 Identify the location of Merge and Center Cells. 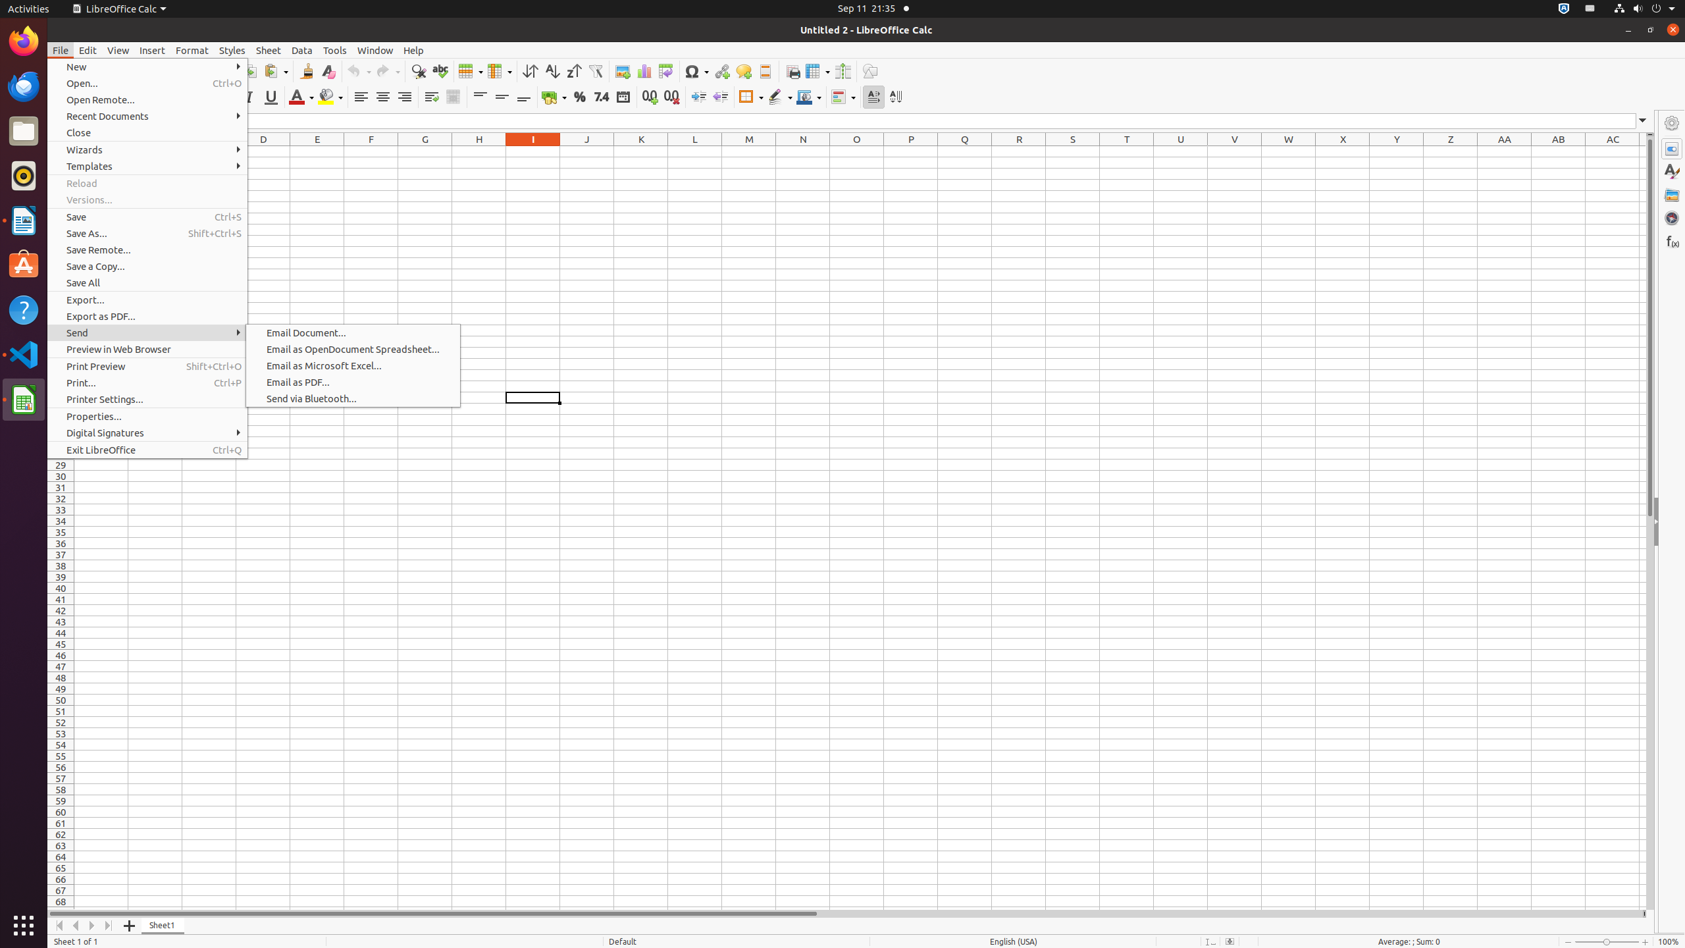
(453, 97).